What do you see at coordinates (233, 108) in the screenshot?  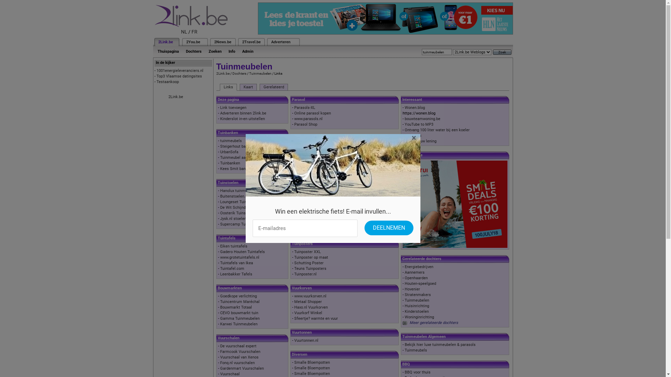 I see `Link toevoegen` at bounding box center [233, 108].